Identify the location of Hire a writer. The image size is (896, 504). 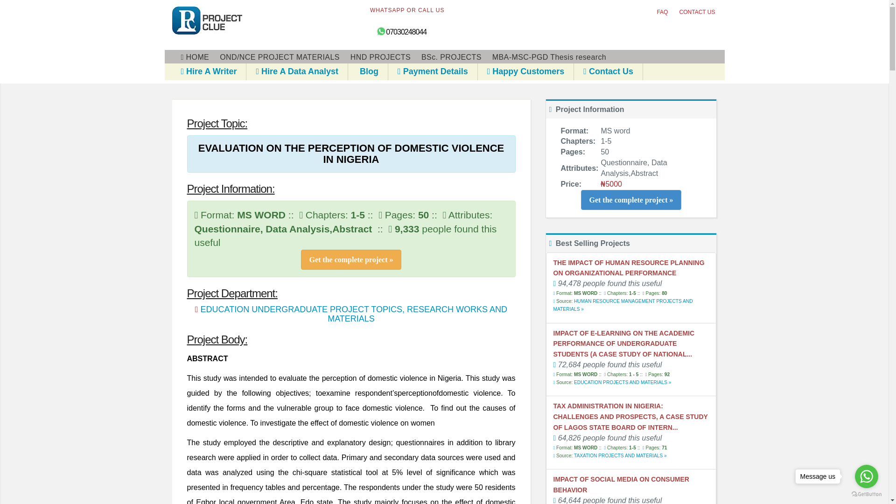
(209, 71).